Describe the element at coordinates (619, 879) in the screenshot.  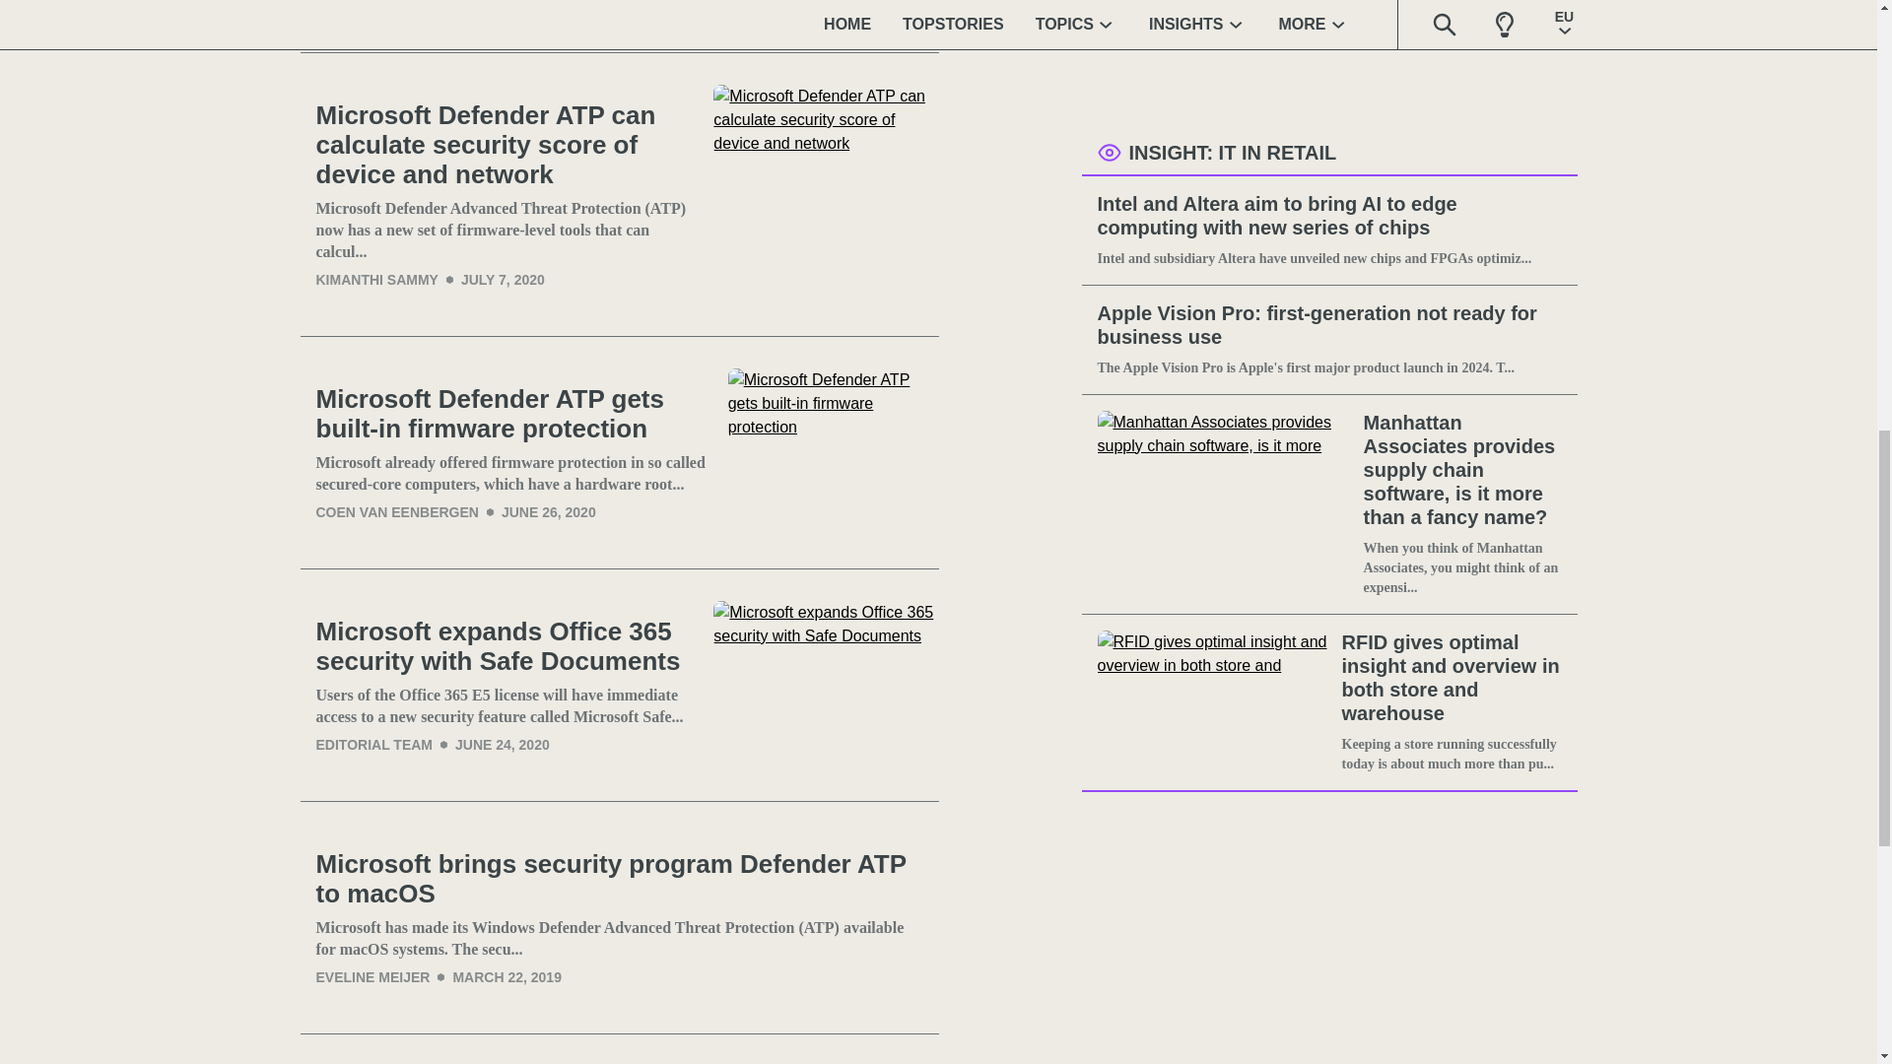
I see `Microsoft brings security program Defender ATP to macOS` at that location.